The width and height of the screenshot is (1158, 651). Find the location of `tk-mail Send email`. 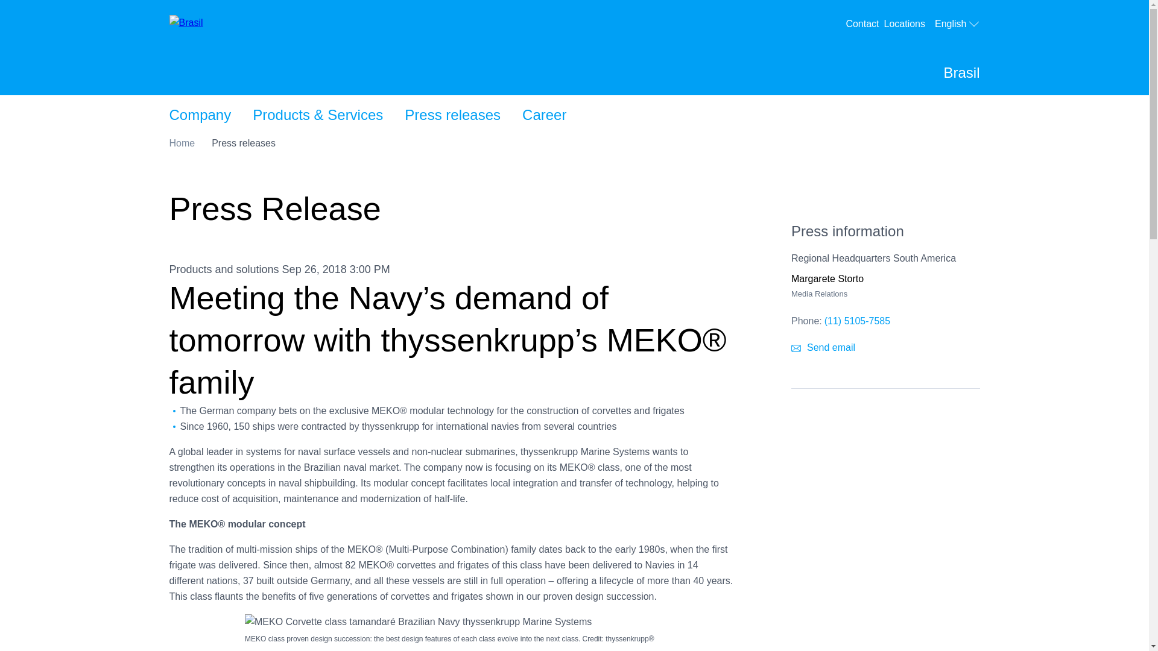

tk-mail Send email is located at coordinates (182, 143).